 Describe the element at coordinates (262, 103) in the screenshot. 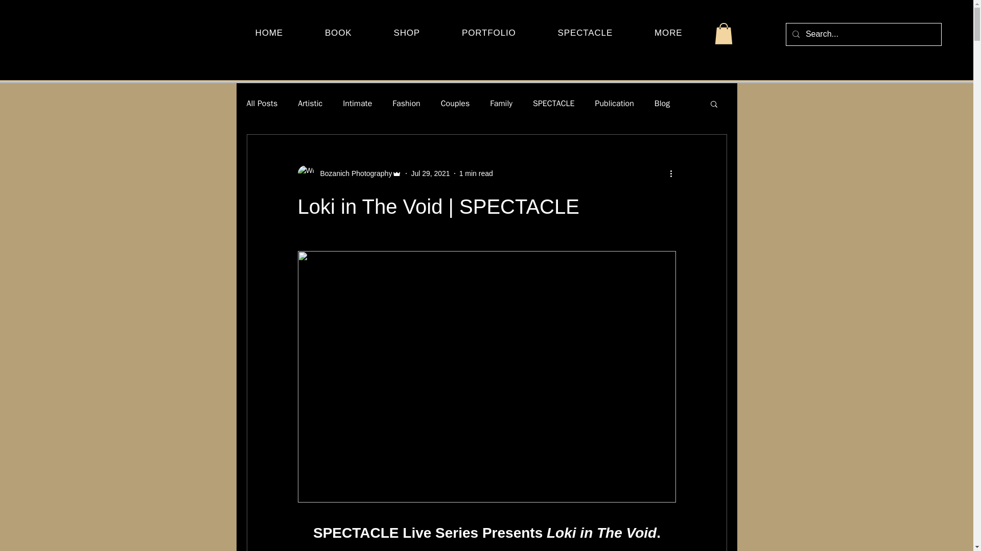

I see `All Posts` at that location.